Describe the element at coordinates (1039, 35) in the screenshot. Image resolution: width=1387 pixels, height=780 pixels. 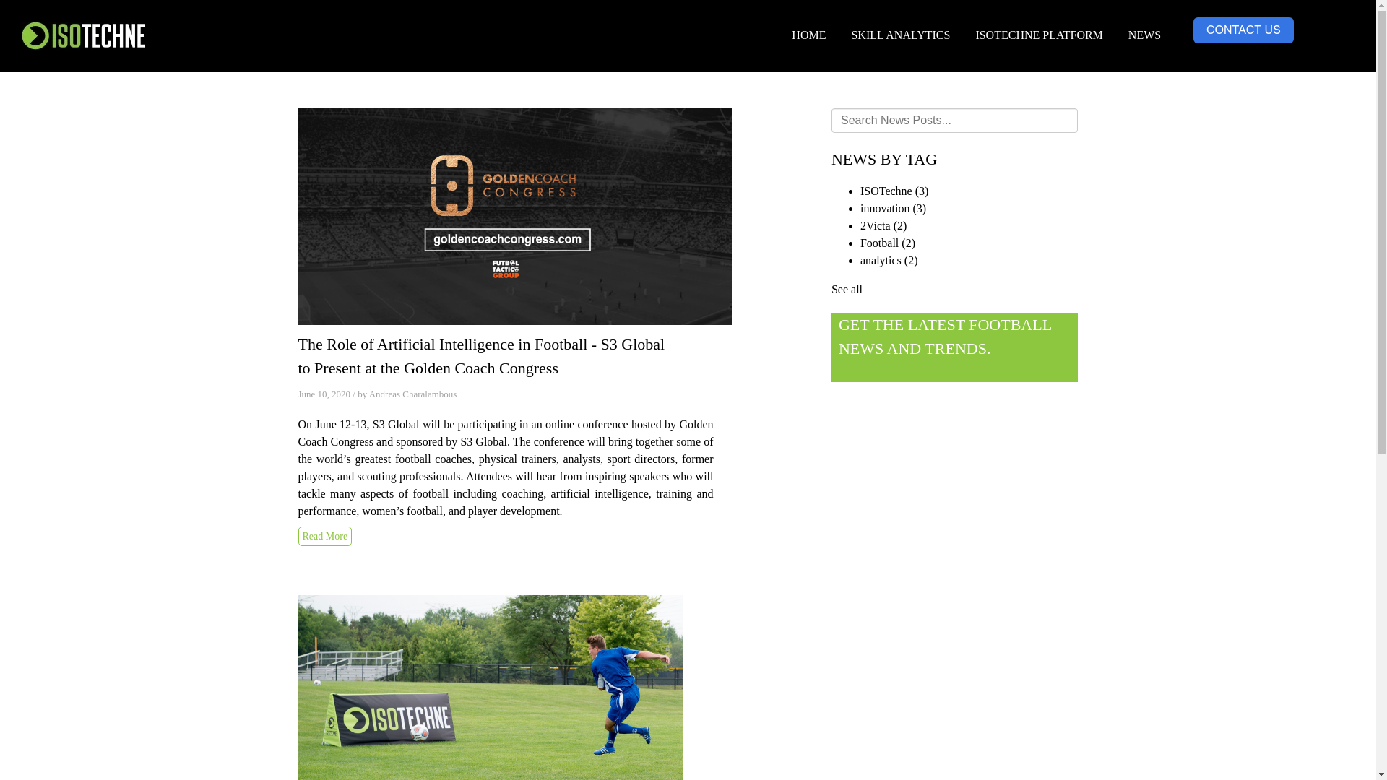
I see `ISOTECHNE PLATFORM` at that location.